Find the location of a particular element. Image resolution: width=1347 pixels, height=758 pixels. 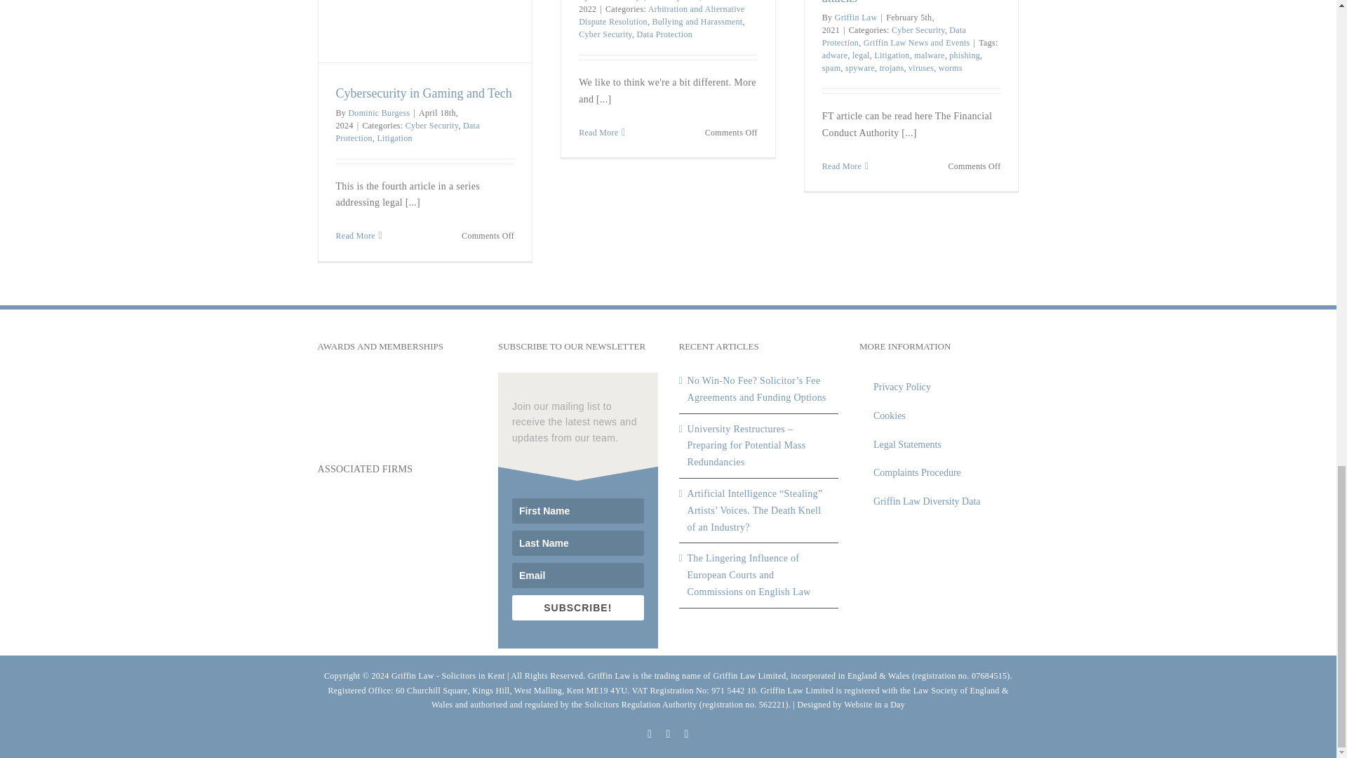

Posts by Dominic Burgess is located at coordinates (378, 113).